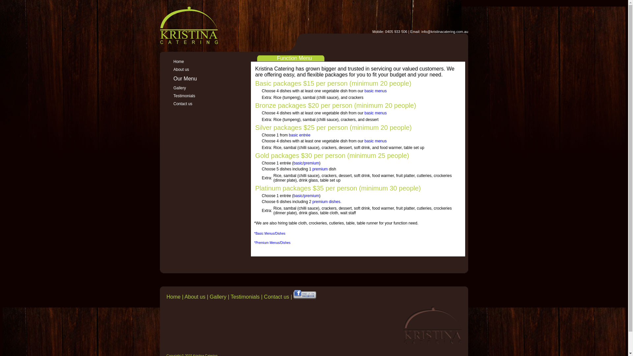  Describe the element at coordinates (376, 113) in the screenshot. I see `basic menus` at that location.